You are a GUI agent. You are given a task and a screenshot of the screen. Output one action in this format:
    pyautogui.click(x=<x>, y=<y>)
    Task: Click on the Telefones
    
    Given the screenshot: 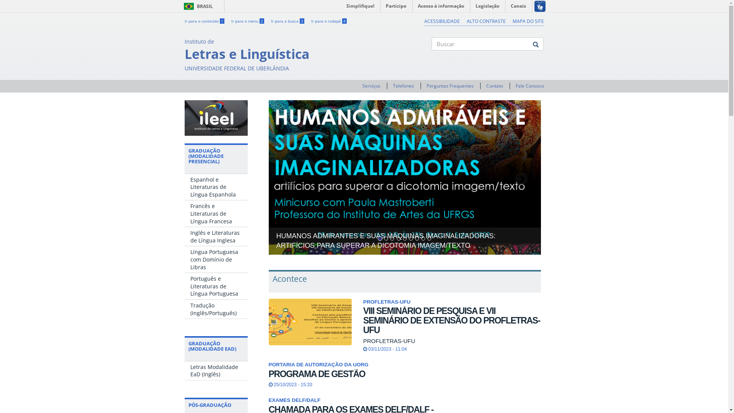 What is the action you would take?
    pyautogui.click(x=404, y=86)
    